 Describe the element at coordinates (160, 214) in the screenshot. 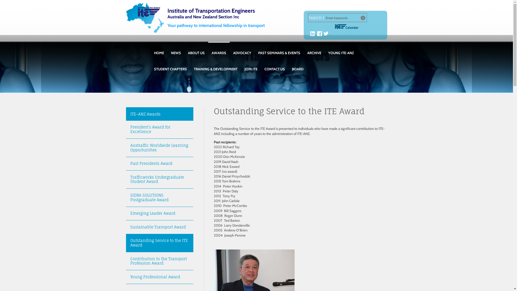

I see `Emerging Leader Award` at that location.